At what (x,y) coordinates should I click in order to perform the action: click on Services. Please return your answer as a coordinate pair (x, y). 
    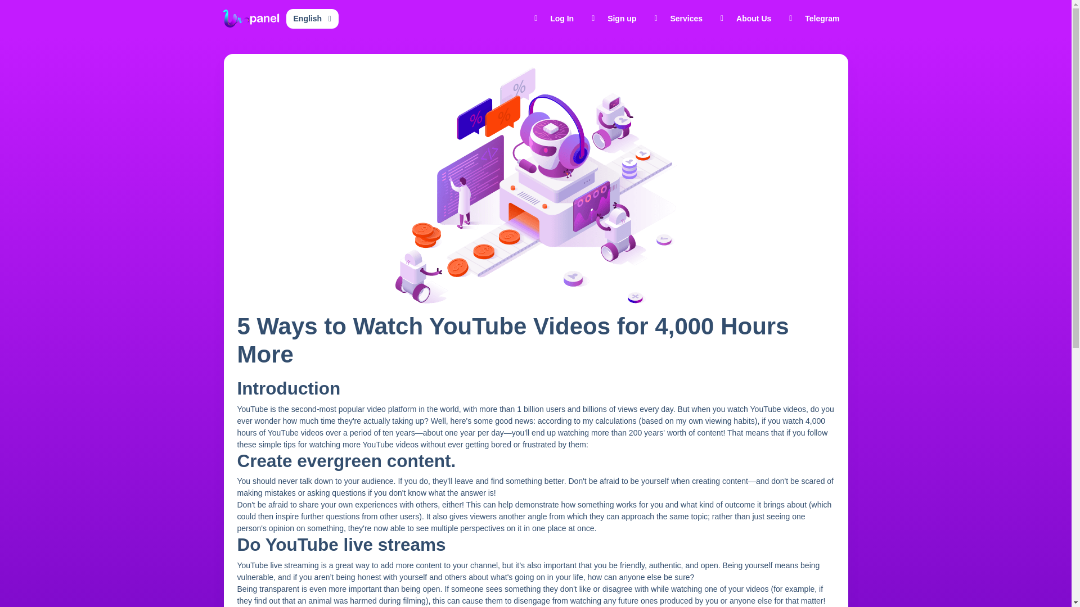
    Looking at the image, I should click on (678, 18).